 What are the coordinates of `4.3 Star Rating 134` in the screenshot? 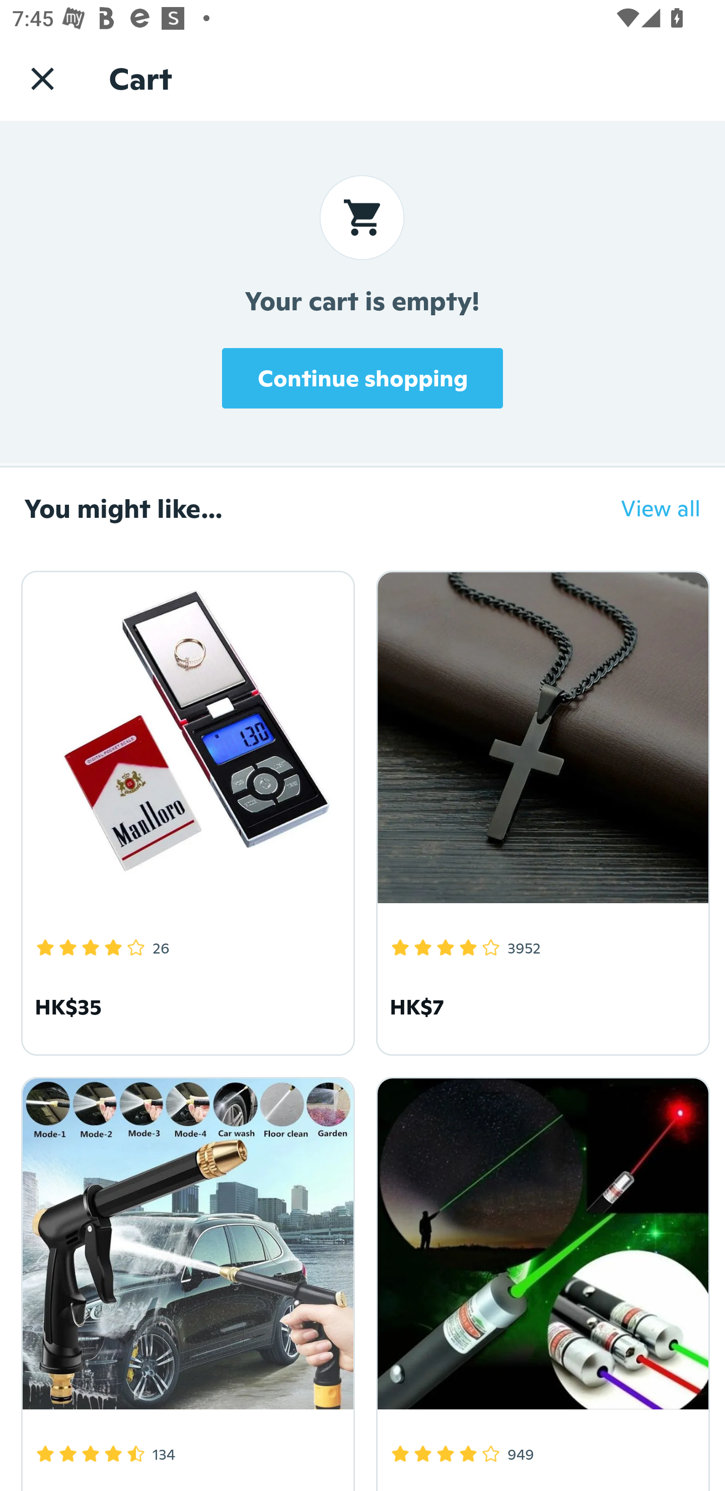 It's located at (185, 1280).